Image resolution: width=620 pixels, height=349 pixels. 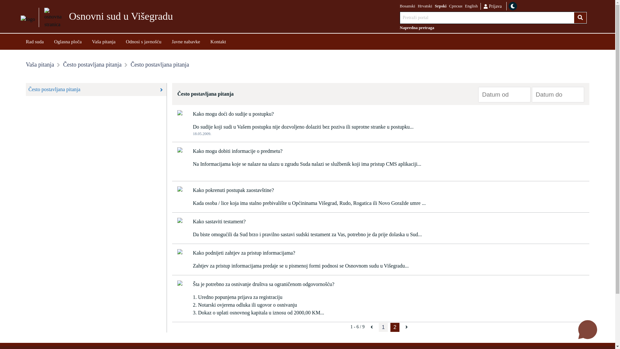 I want to click on Rad suda, so click(x=35, y=41).